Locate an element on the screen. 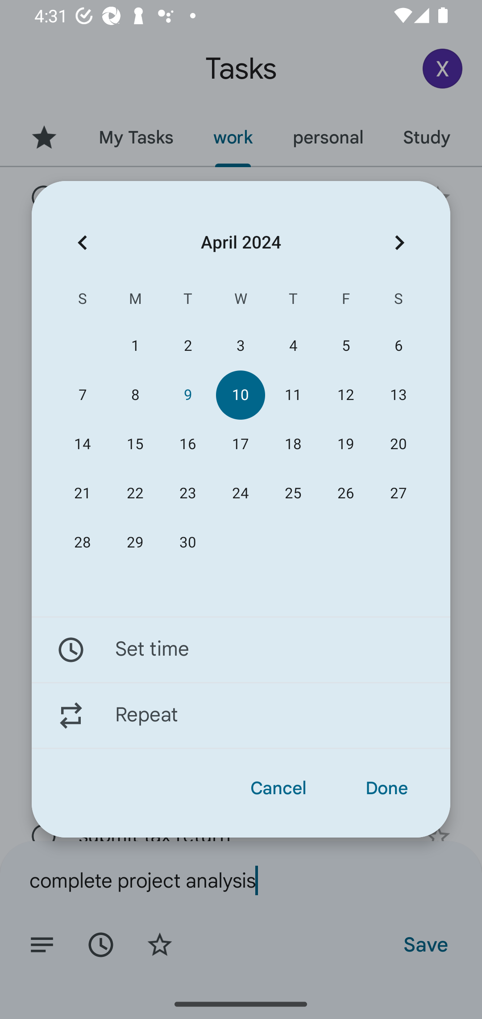 The width and height of the screenshot is (482, 1019). 23 23 April 2024 is located at coordinates (187, 493).